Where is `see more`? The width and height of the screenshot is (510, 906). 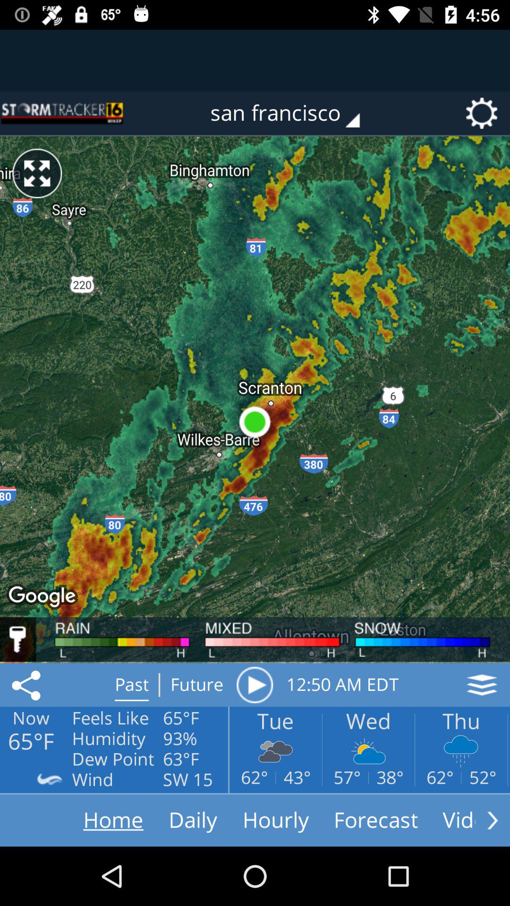 see more is located at coordinates (493, 820).